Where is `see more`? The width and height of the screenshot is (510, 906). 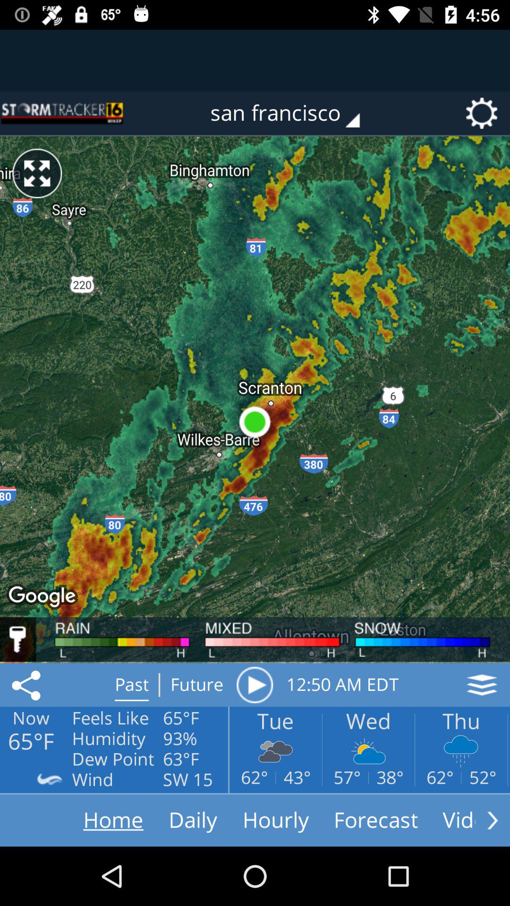 see more is located at coordinates (493, 820).